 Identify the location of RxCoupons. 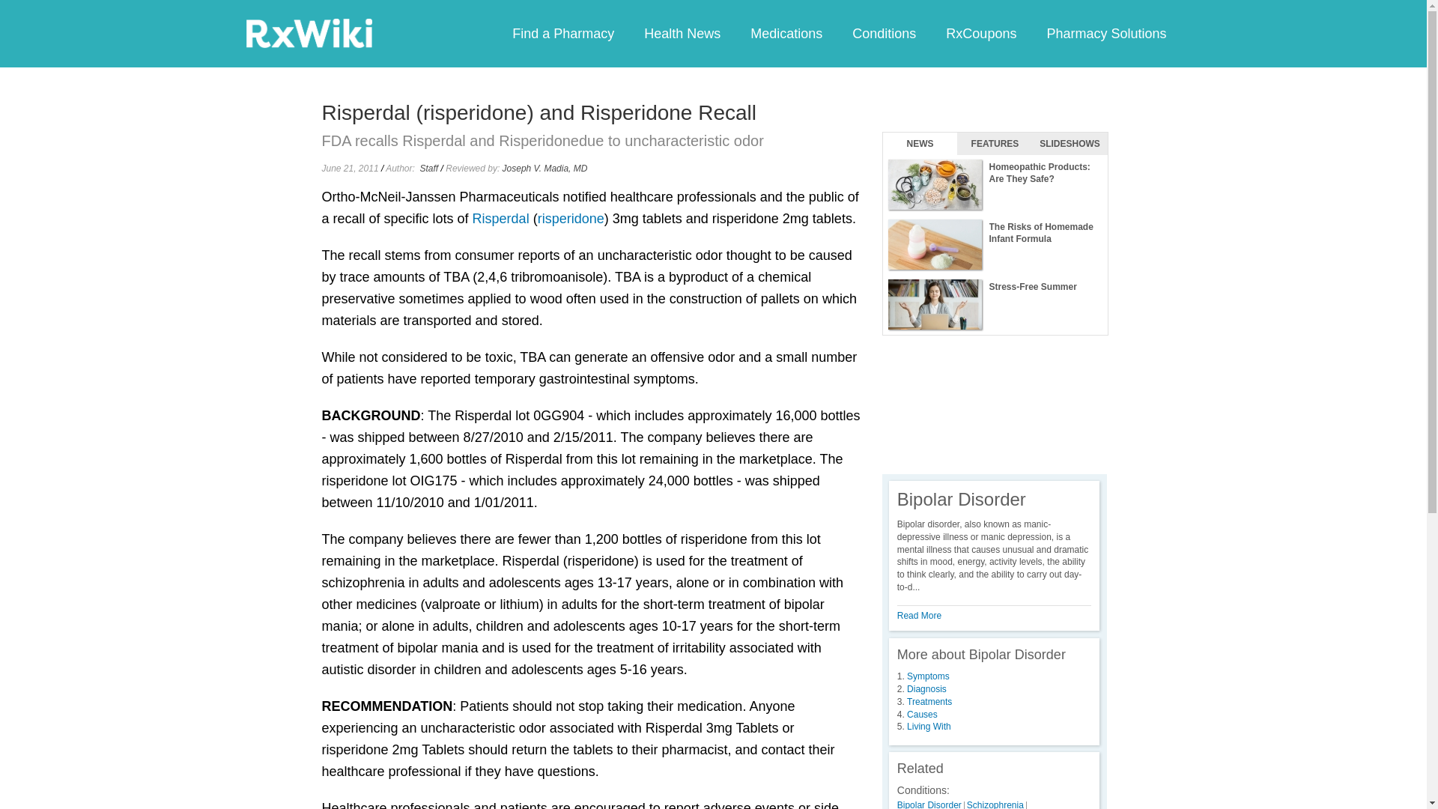
(980, 33).